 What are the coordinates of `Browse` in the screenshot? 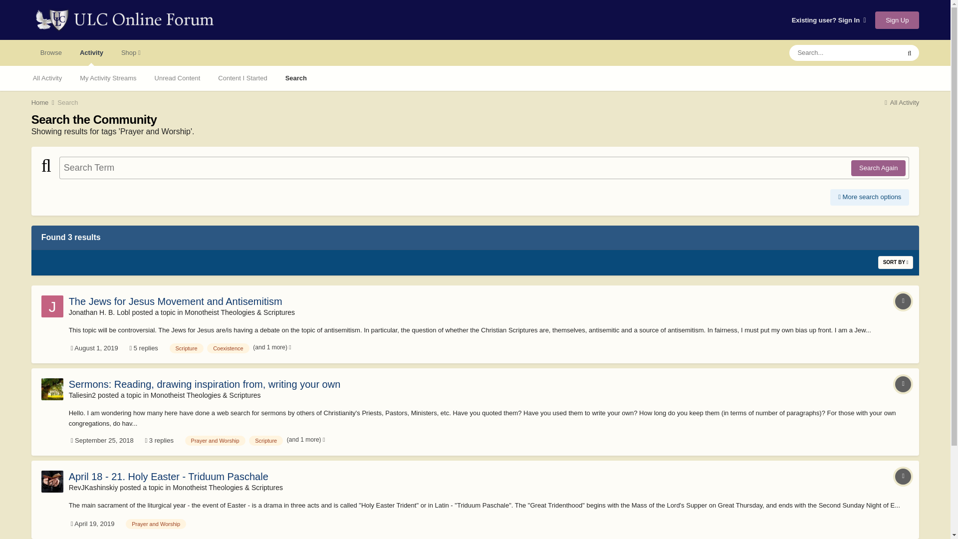 It's located at (51, 52).